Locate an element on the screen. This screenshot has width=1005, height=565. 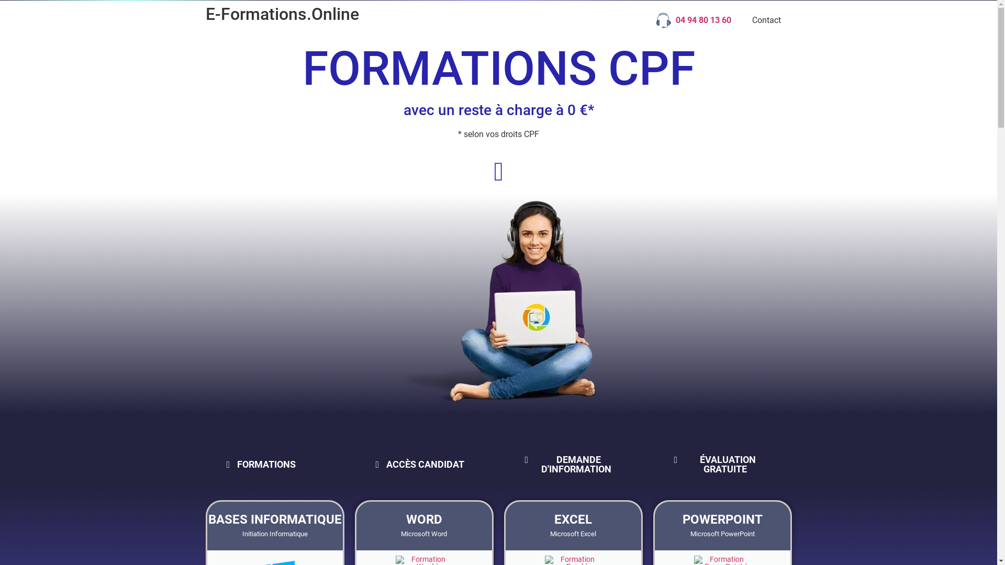
04 94 80 13 60 is located at coordinates (694, 20).